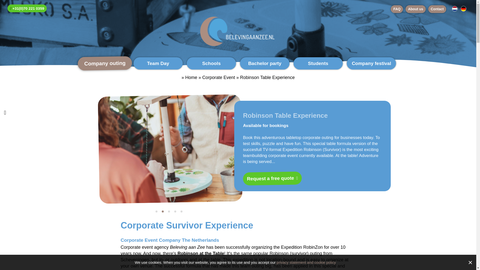 The image size is (480, 270). What do you see at coordinates (165, 211) in the screenshot?
I see `2` at bounding box center [165, 211].